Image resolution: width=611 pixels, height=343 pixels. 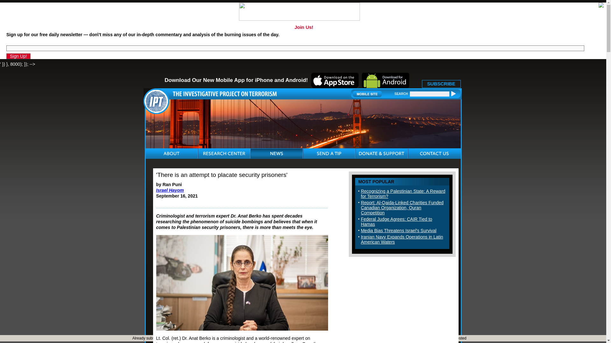 What do you see at coordinates (224, 153) in the screenshot?
I see `RESEARCH CENTER` at bounding box center [224, 153].